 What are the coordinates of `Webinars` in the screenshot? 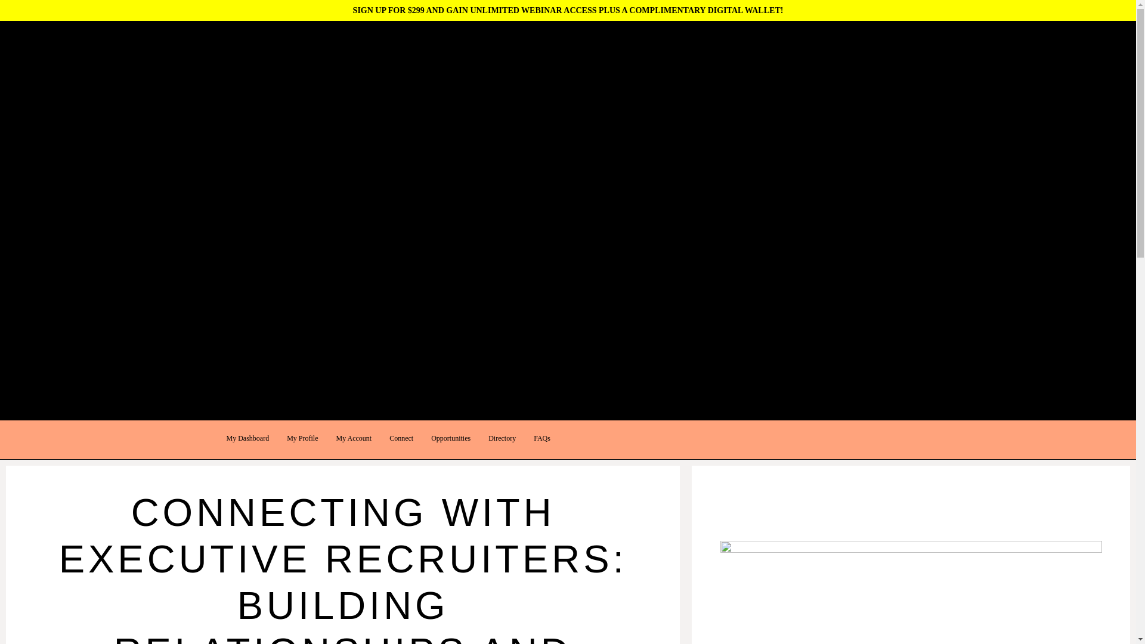 It's located at (16, 311).